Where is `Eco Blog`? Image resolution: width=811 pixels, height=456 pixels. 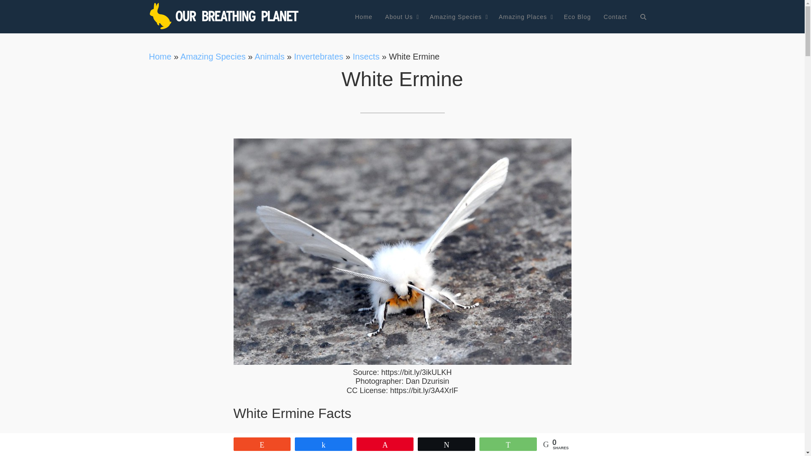
Eco Blog is located at coordinates (577, 16).